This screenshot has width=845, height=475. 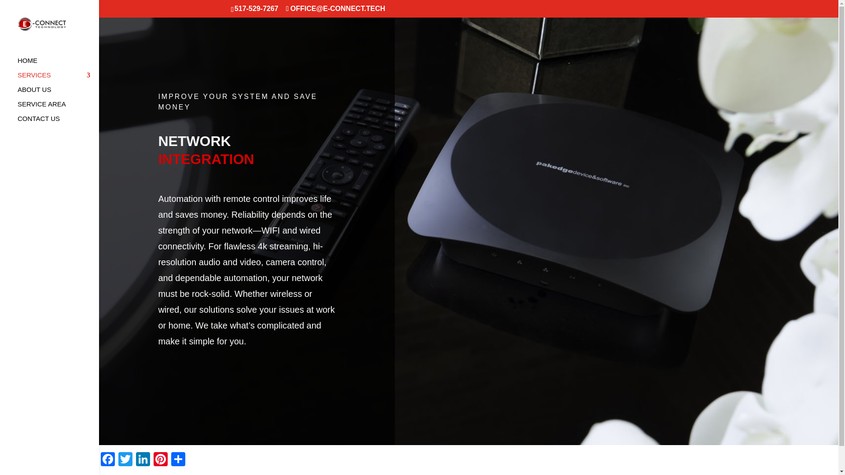 I want to click on SERVICES, so click(x=58, y=79).